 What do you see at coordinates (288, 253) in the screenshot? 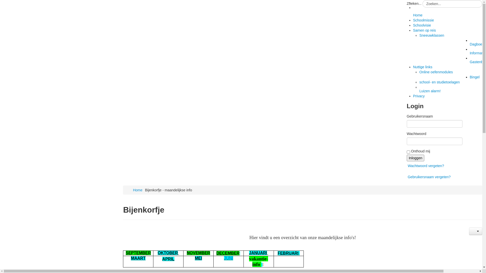
I see `FEBRUARI` at bounding box center [288, 253].